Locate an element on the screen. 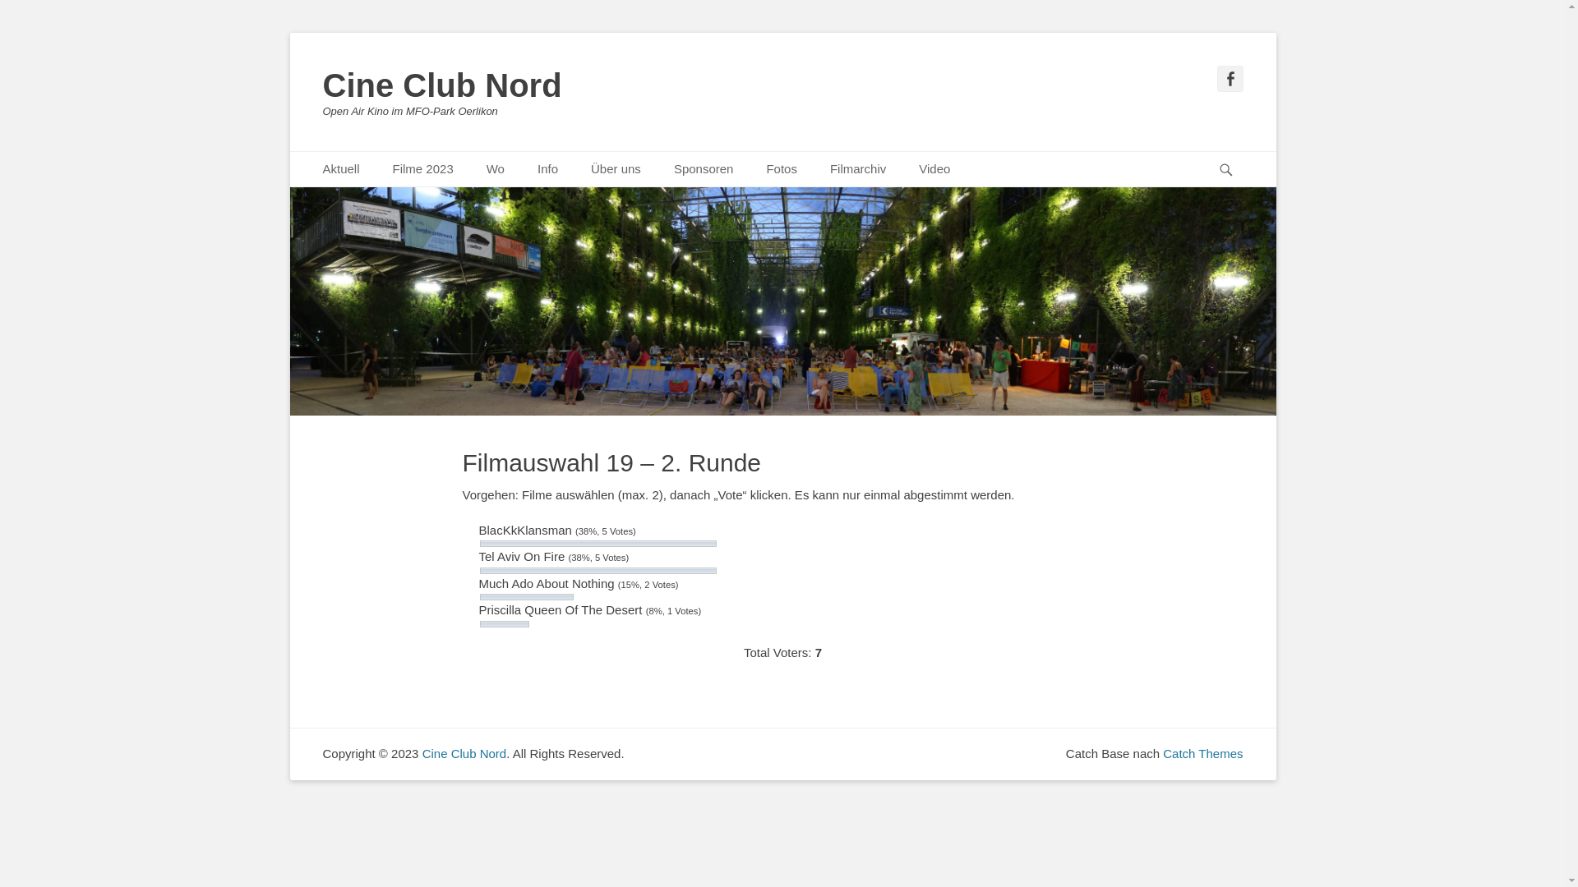 This screenshot has height=887, width=1578. Info is located at coordinates (547, 169).